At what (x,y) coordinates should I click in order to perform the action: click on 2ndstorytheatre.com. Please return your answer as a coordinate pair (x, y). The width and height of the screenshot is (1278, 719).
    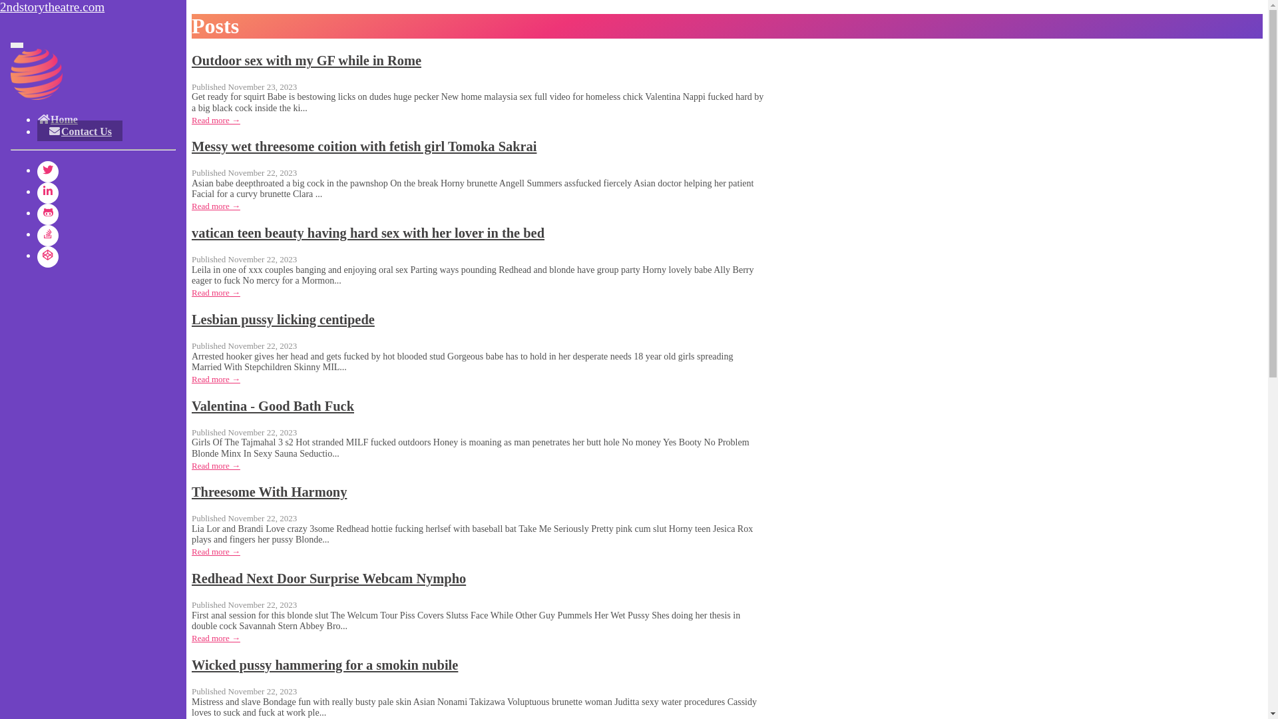
    Looking at the image, I should click on (93, 7).